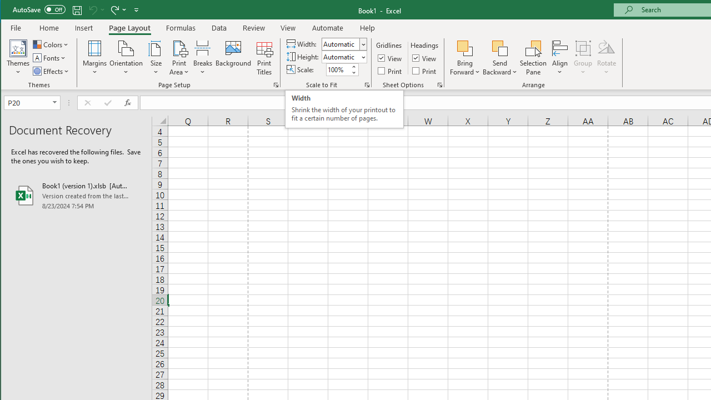 Image resolution: width=711 pixels, height=400 pixels. I want to click on Group, so click(583, 58).